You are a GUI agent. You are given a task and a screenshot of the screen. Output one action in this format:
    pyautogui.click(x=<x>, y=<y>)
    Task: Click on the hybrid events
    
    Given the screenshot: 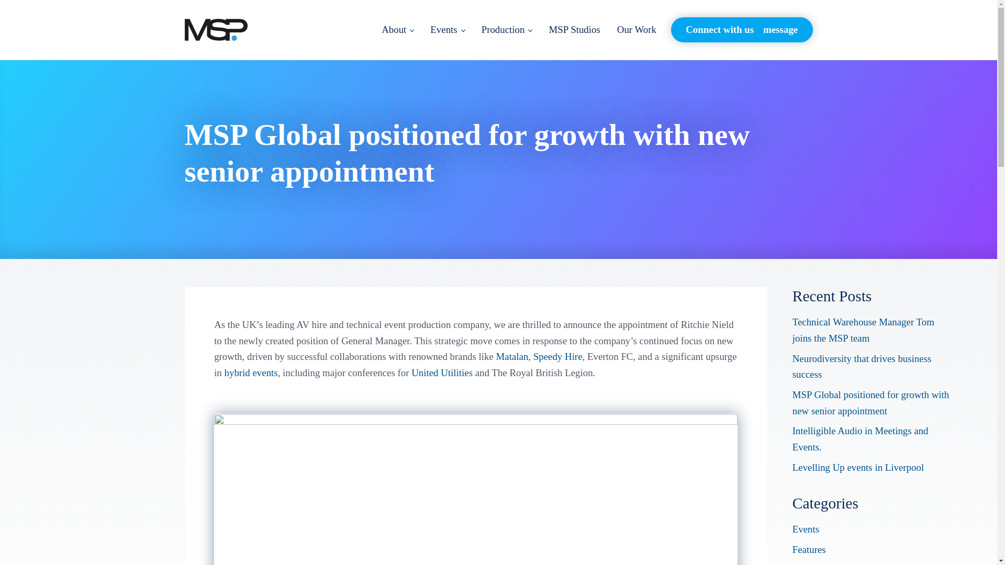 What is the action you would take?
    pyautogui.click(x=251, y=372)
    